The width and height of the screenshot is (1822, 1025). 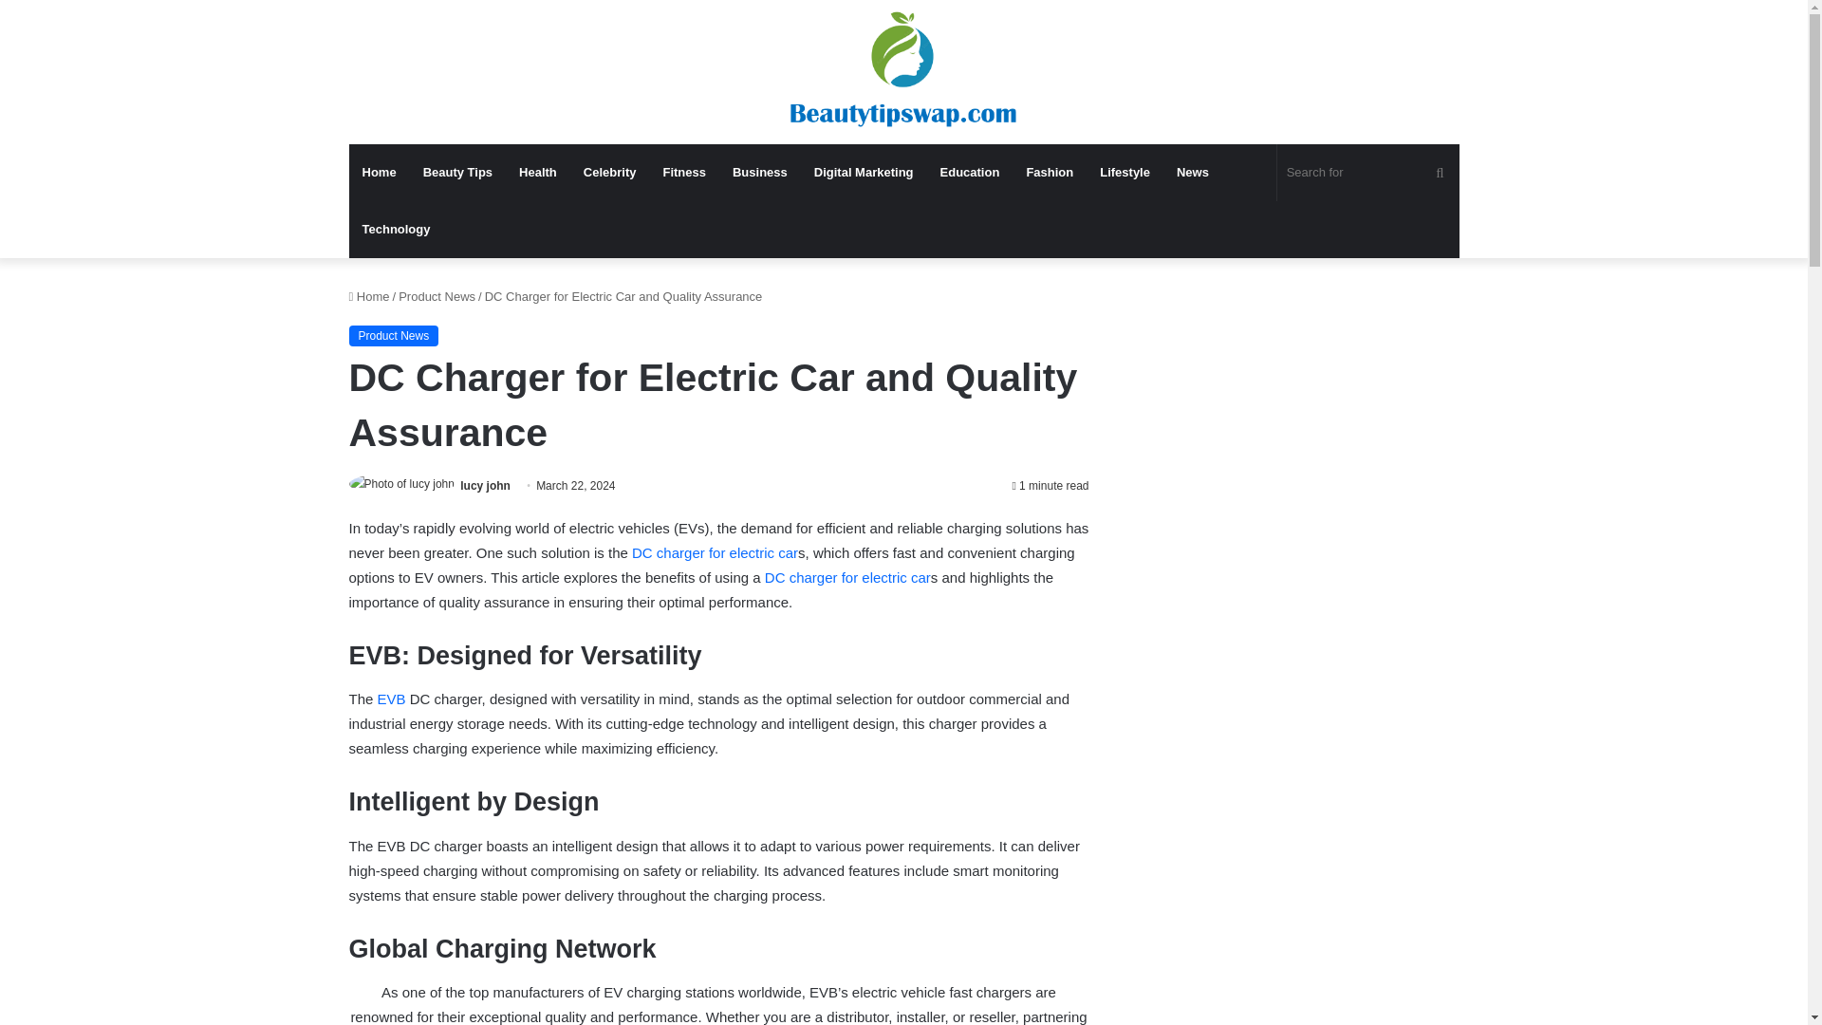 What do you see at coordinates (970, 173) in the screenshot?
I see `Education` at bounding box center [970, 173].